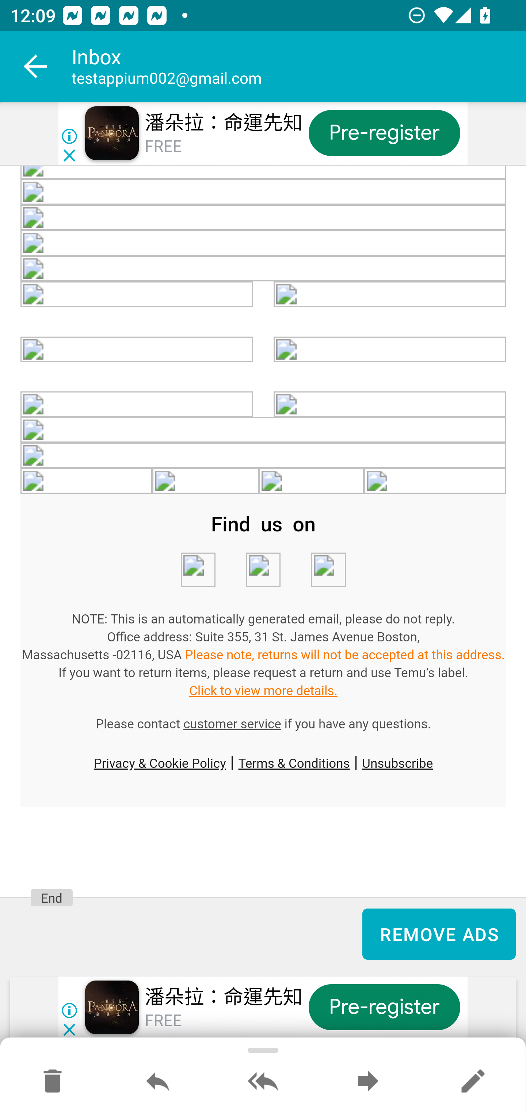 The width and height of the screenshot is (526, 1111). I want to click on data:, so click(312, 481).